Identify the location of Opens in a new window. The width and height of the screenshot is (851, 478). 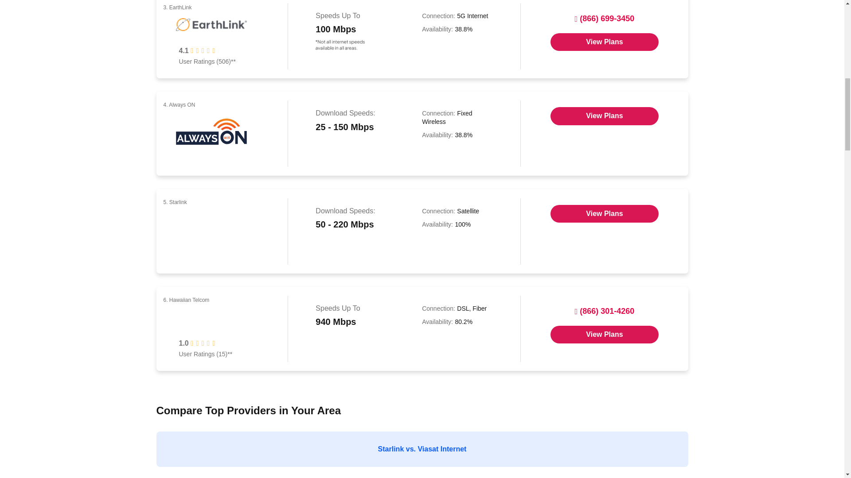
(605, 214).